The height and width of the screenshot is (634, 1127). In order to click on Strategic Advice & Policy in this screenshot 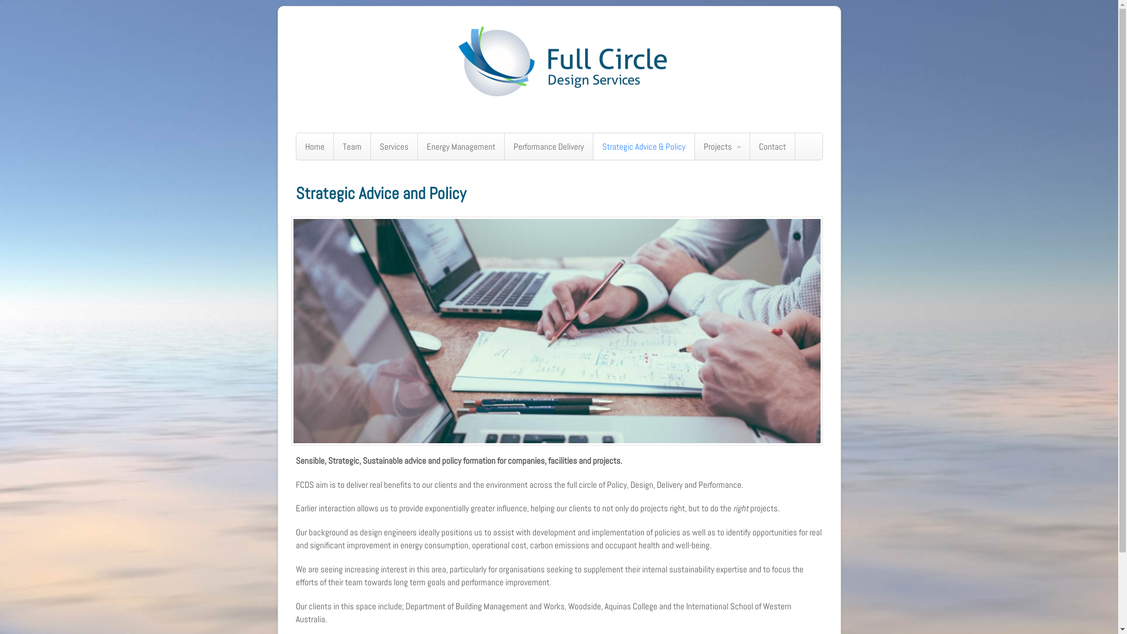, I will do `click(643, 147)`.